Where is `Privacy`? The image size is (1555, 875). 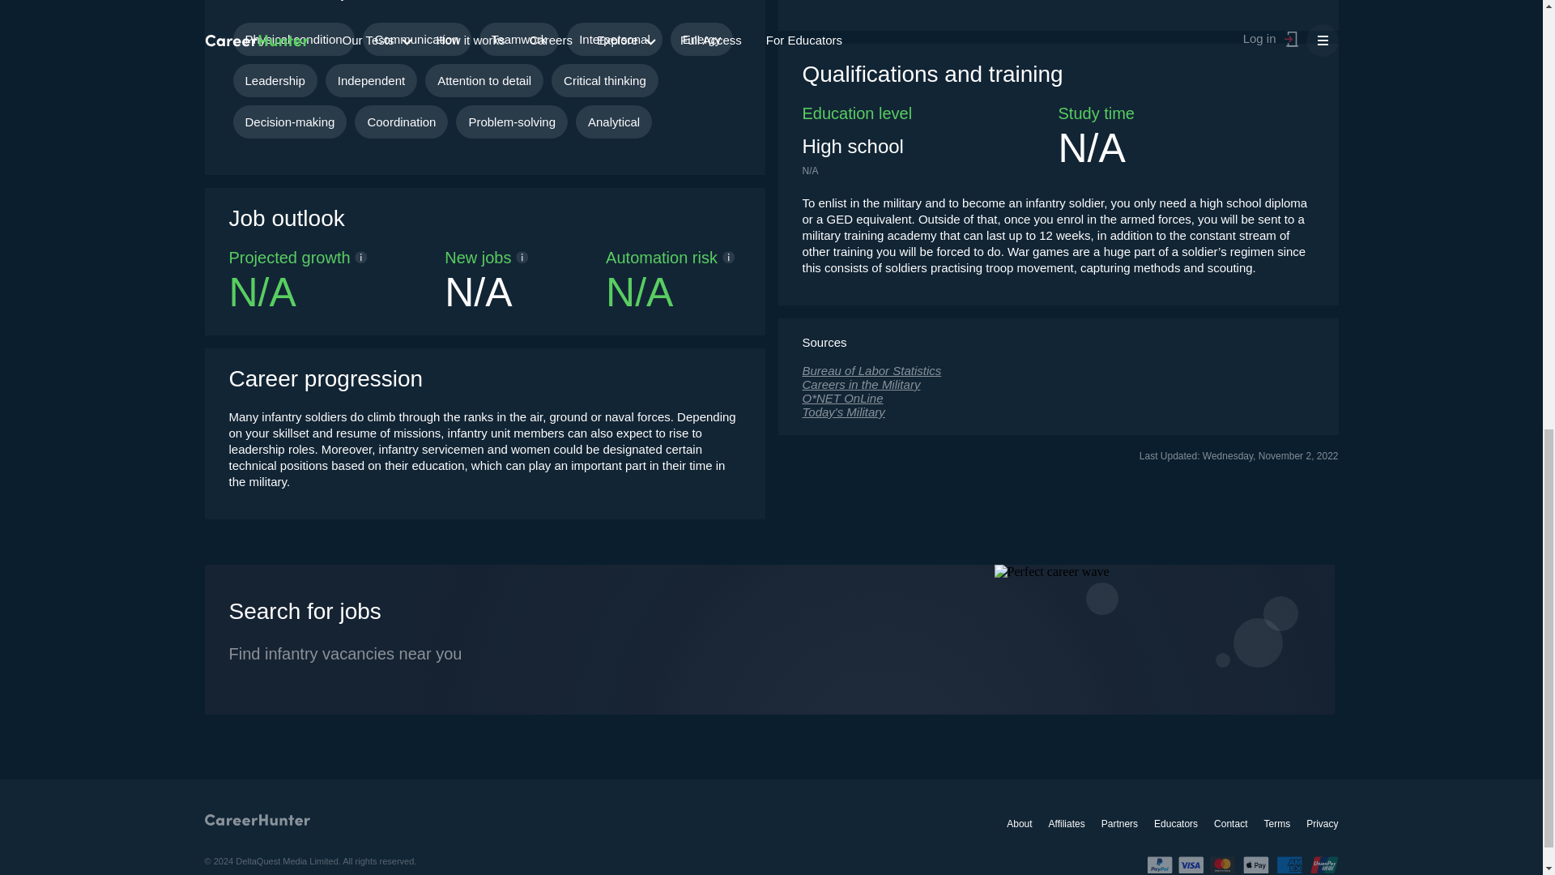
Privacy is located at coordinates (1322, 823).